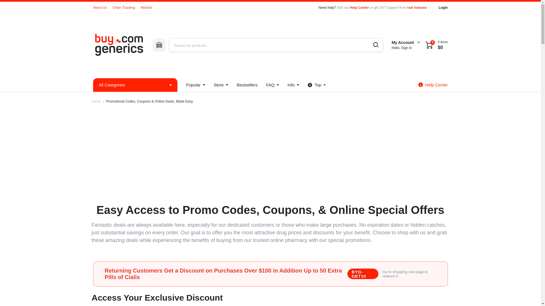 The width and height of the screenshot is (545, 306). Describe the element at coordinates (146, 7) in the screenshot. I see `Wishlist` at that location.